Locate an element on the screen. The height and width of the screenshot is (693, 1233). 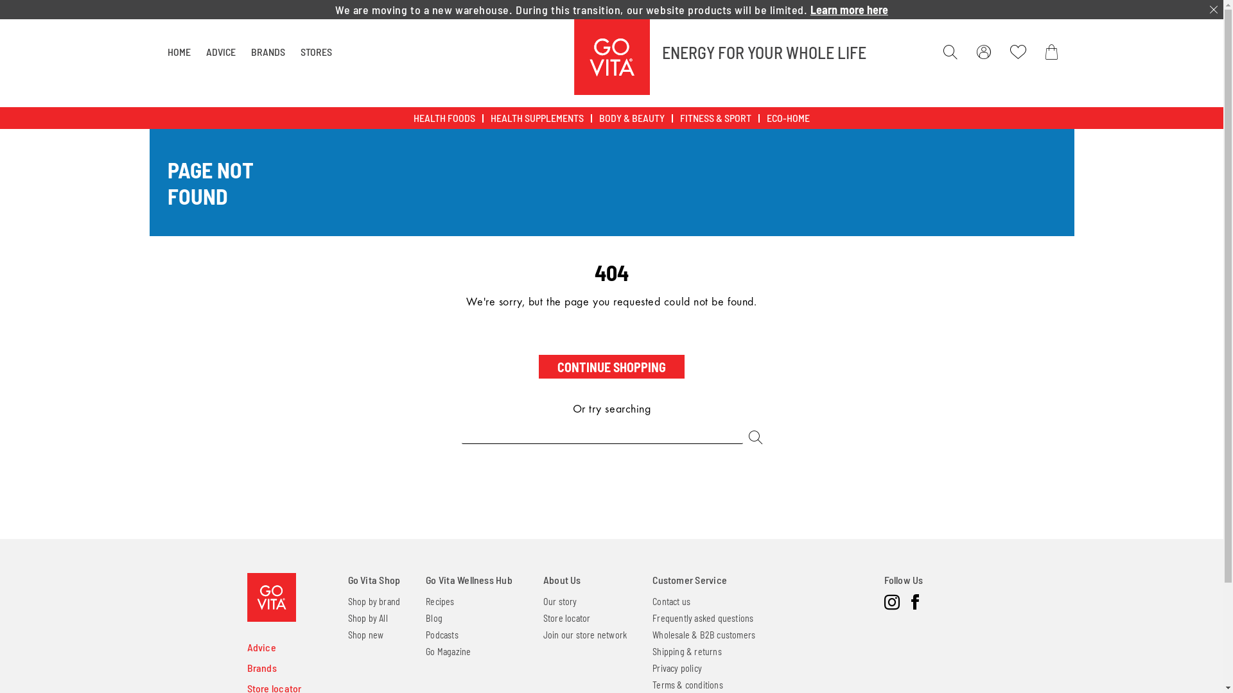
Shop by brand is located at coordinates (374, 602).